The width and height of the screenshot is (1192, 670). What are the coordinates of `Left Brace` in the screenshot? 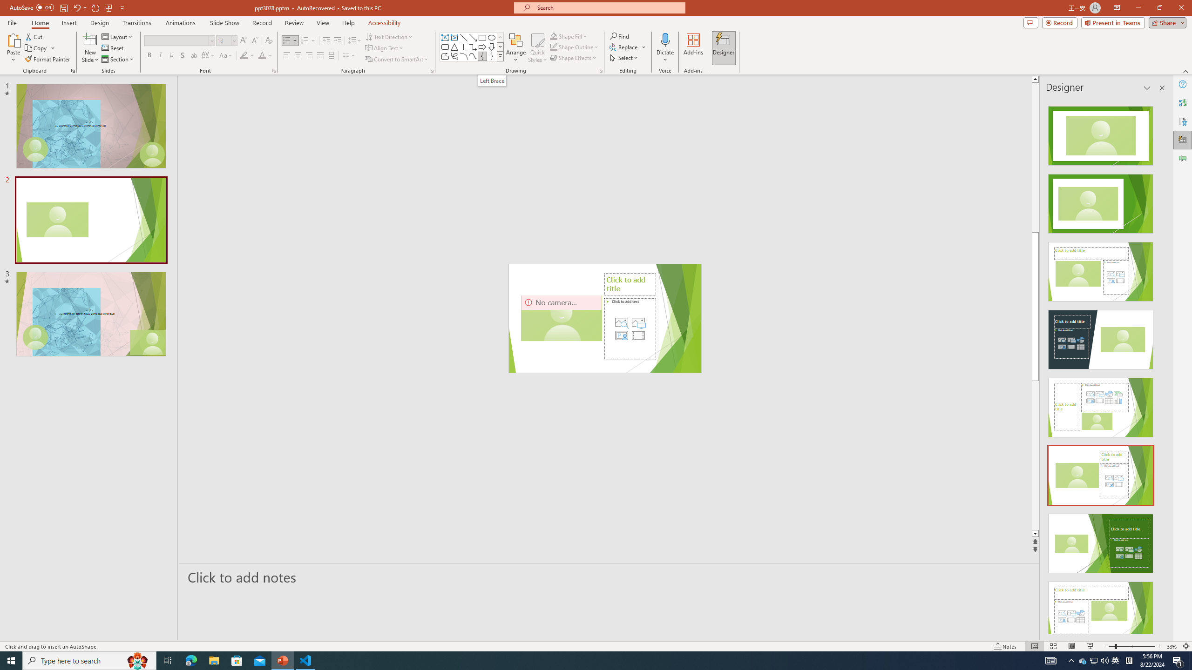 It's located at (482, 56).